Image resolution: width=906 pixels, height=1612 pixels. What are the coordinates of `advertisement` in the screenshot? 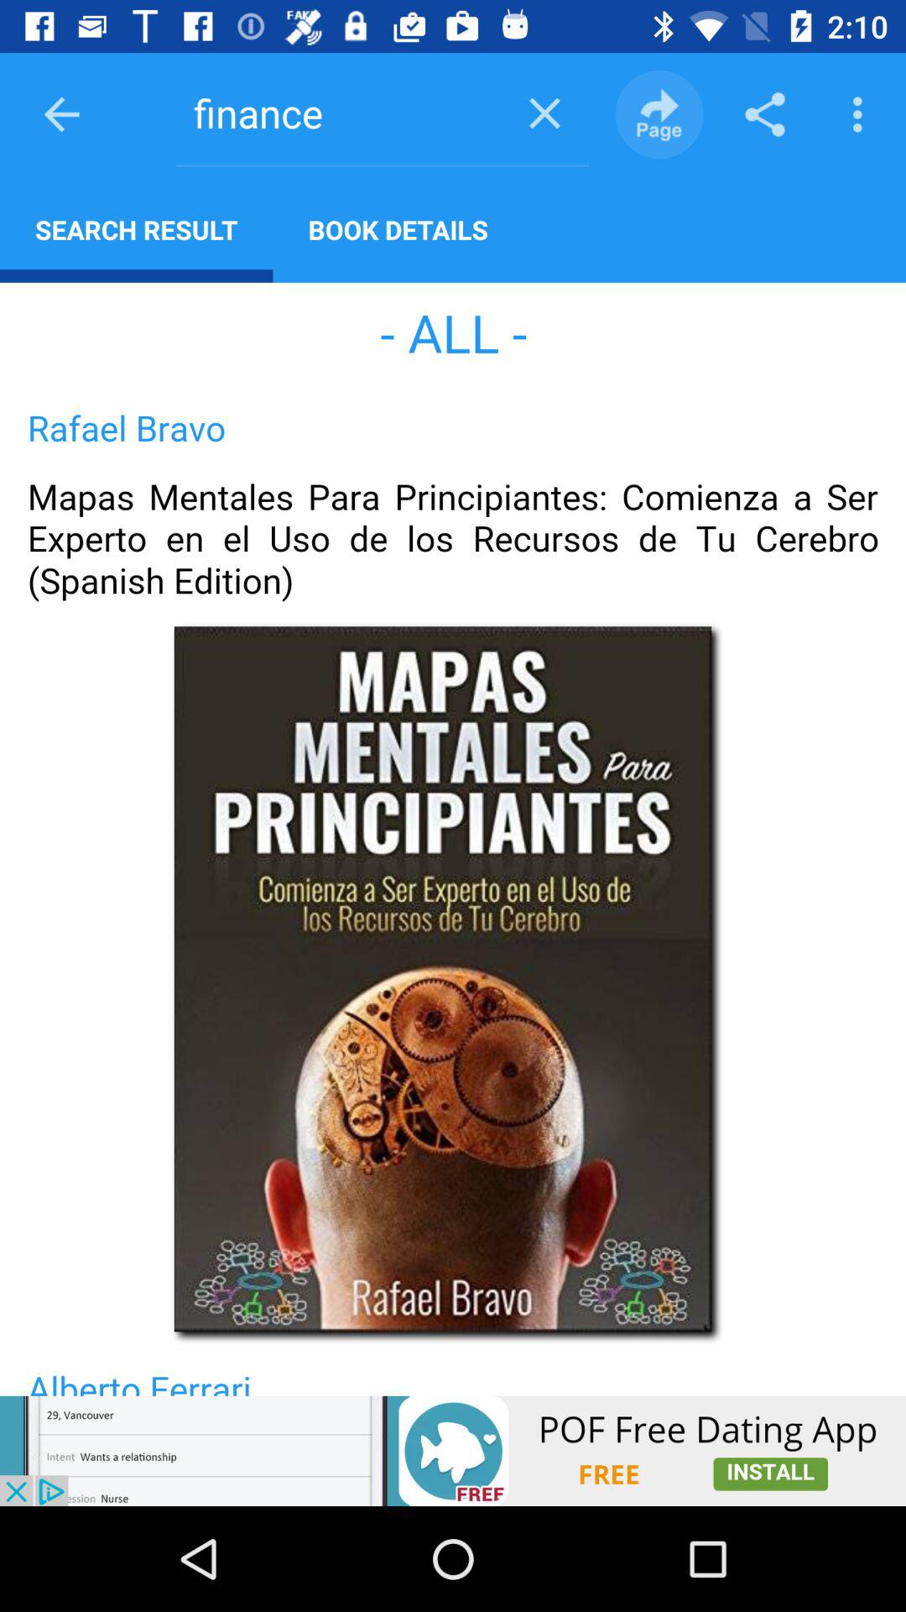 It's located at (453, 1451).